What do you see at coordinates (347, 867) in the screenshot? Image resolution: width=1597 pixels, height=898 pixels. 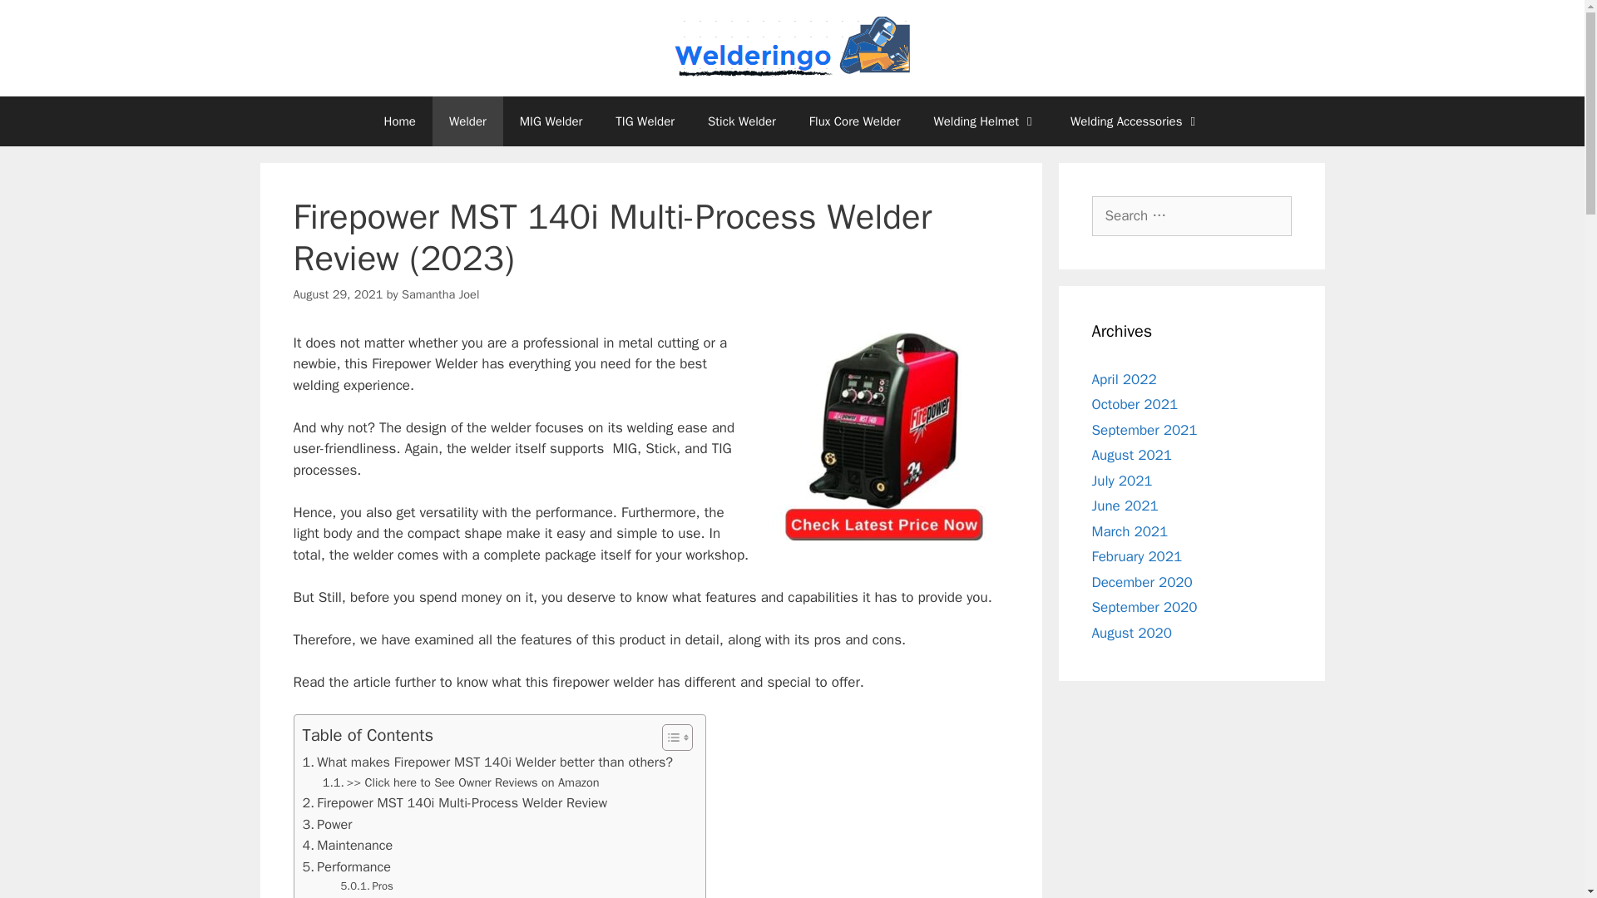 I see `Performance` at bounding box center [347, 867].